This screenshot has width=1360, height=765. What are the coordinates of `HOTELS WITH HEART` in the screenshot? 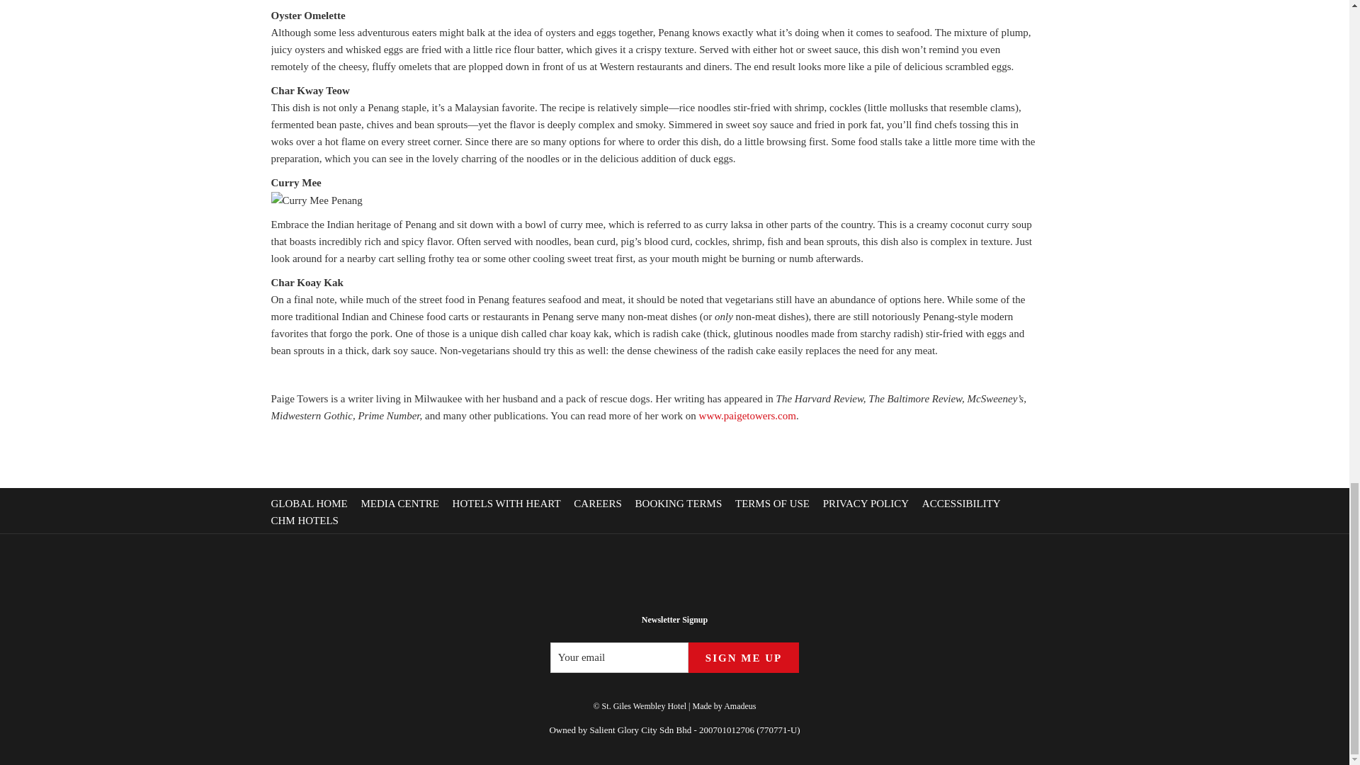 It's located at (509, 504).